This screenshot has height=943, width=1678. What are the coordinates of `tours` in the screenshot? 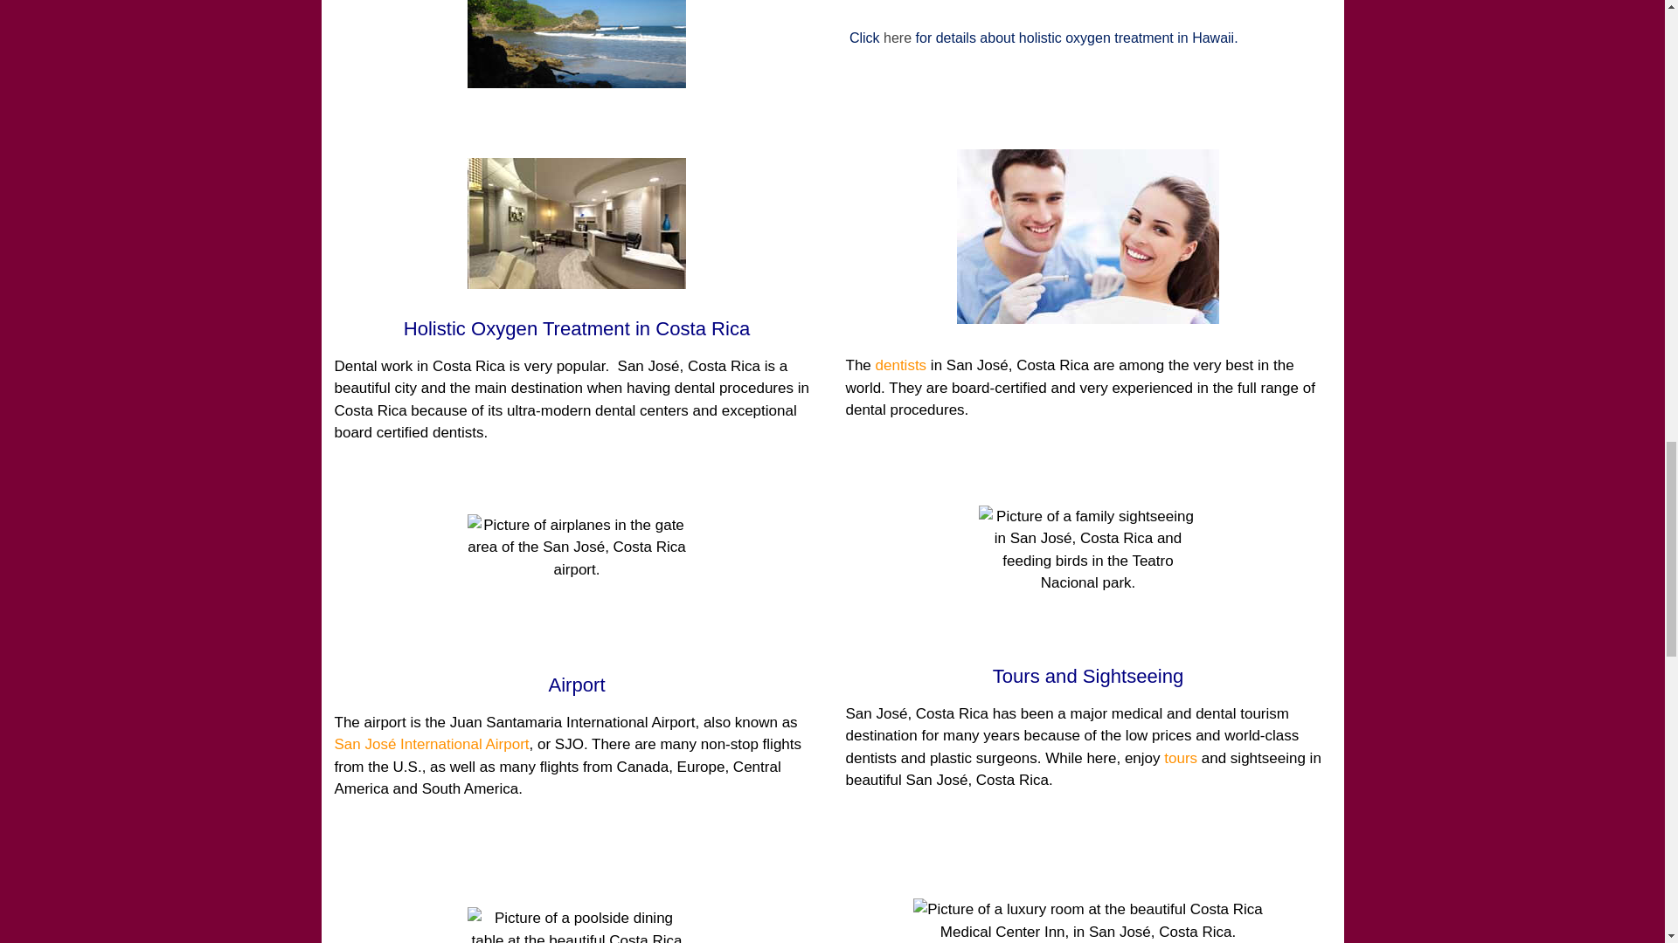 It's located at (1181, 758).